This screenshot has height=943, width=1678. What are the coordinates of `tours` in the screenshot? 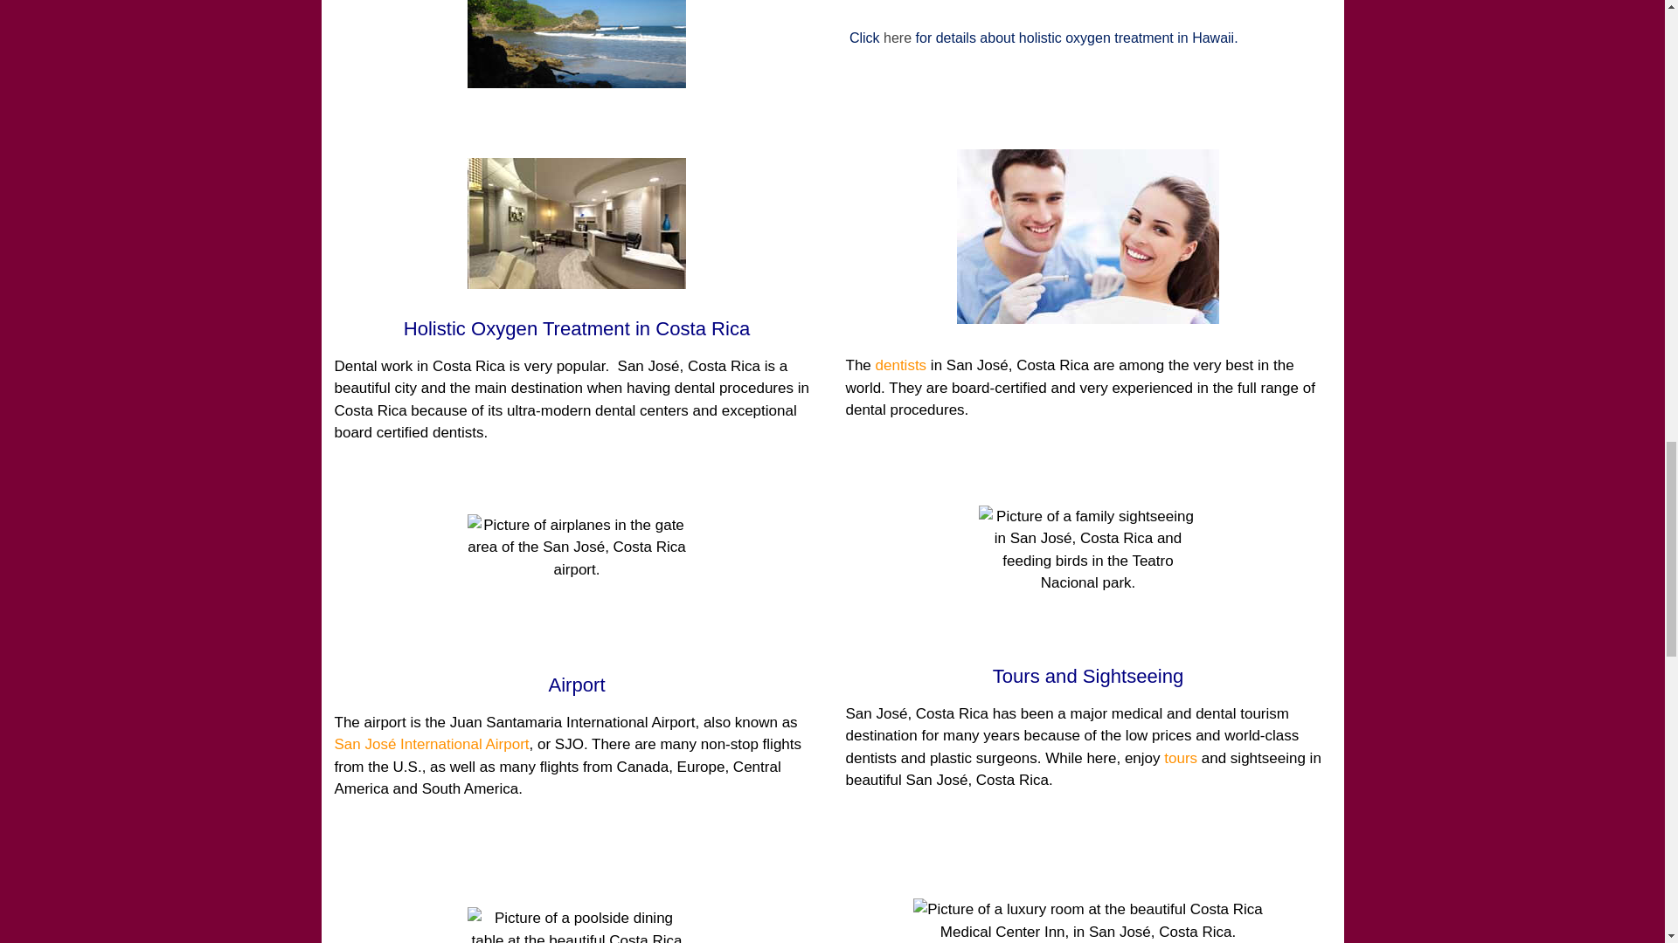 It's located at (1181, 758).